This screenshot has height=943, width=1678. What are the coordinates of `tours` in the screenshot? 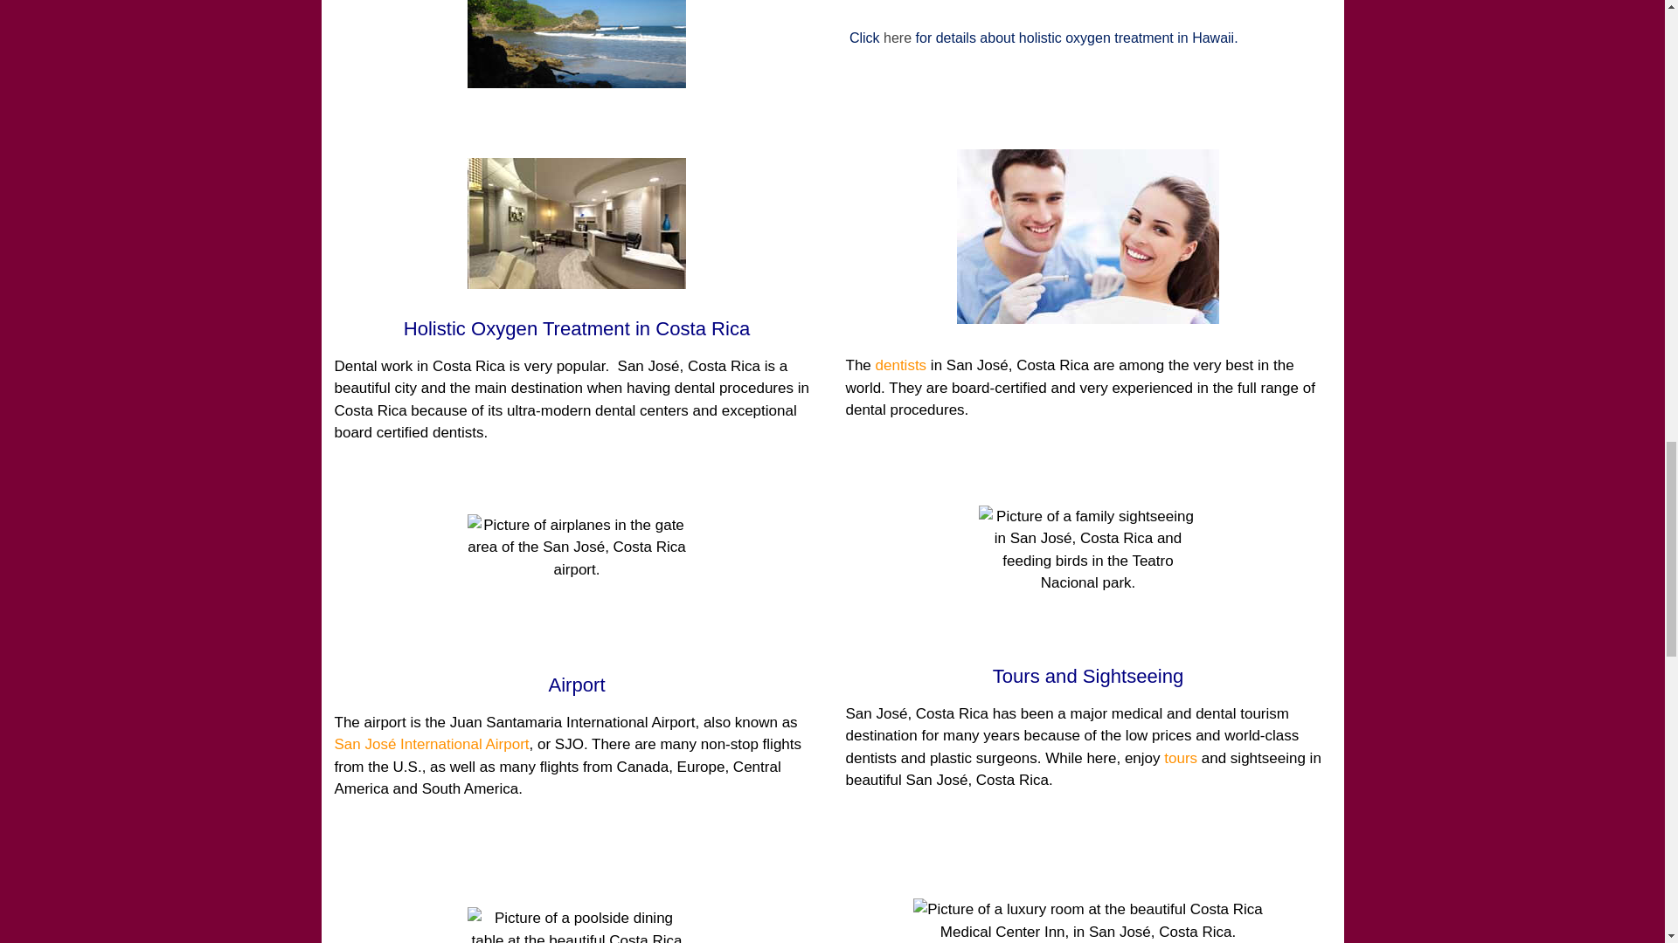 It's located at (1181, 758).